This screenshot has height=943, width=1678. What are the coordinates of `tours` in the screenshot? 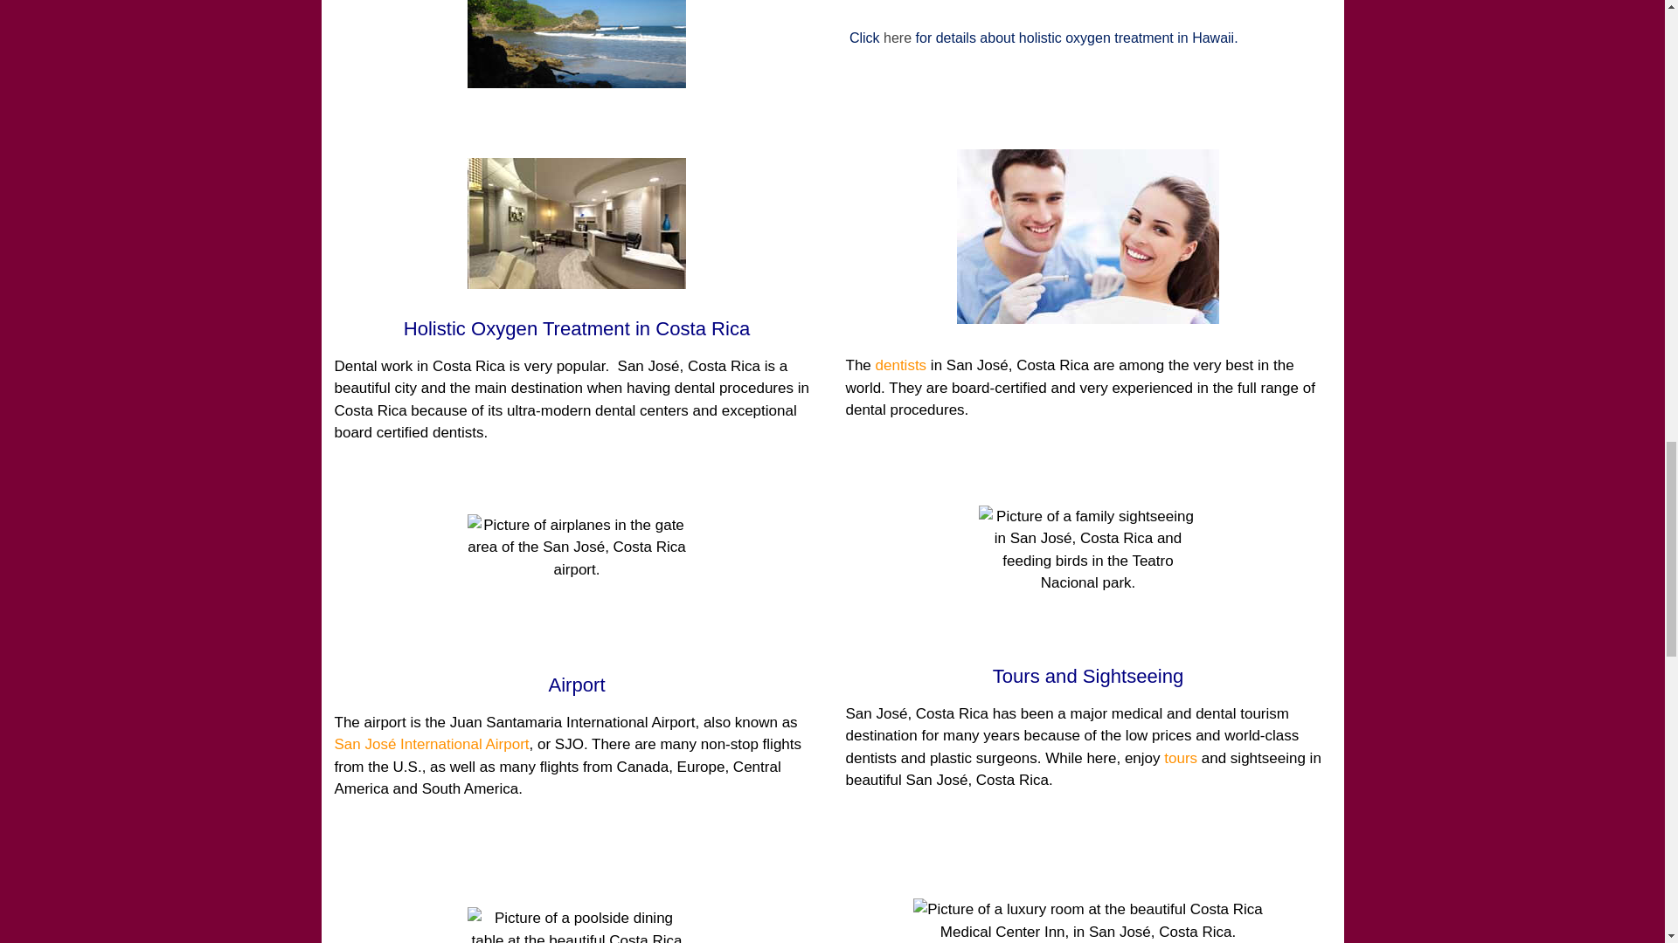 It's located at (1181, 758).